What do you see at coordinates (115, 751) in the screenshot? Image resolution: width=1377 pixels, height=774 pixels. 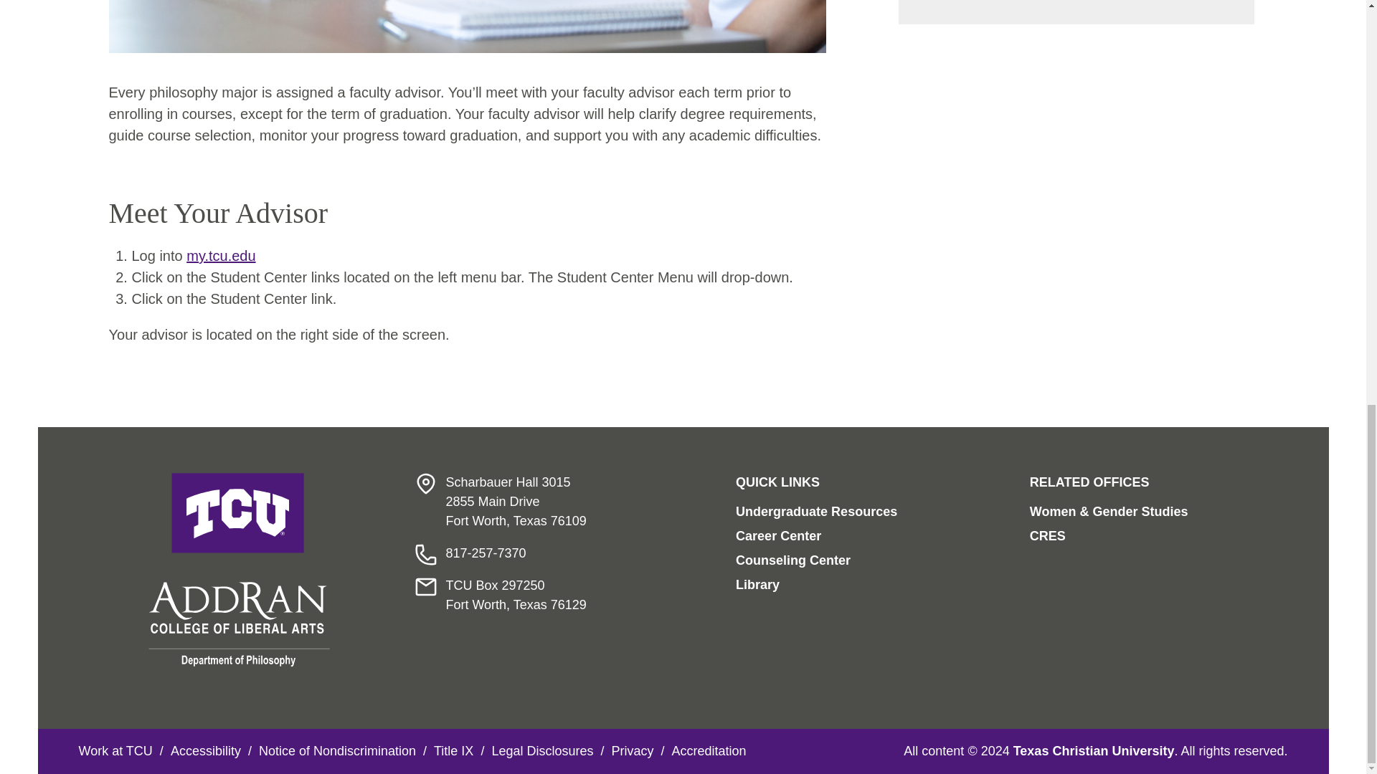 I see `Work at TCU` at bounding box center [115, 751].